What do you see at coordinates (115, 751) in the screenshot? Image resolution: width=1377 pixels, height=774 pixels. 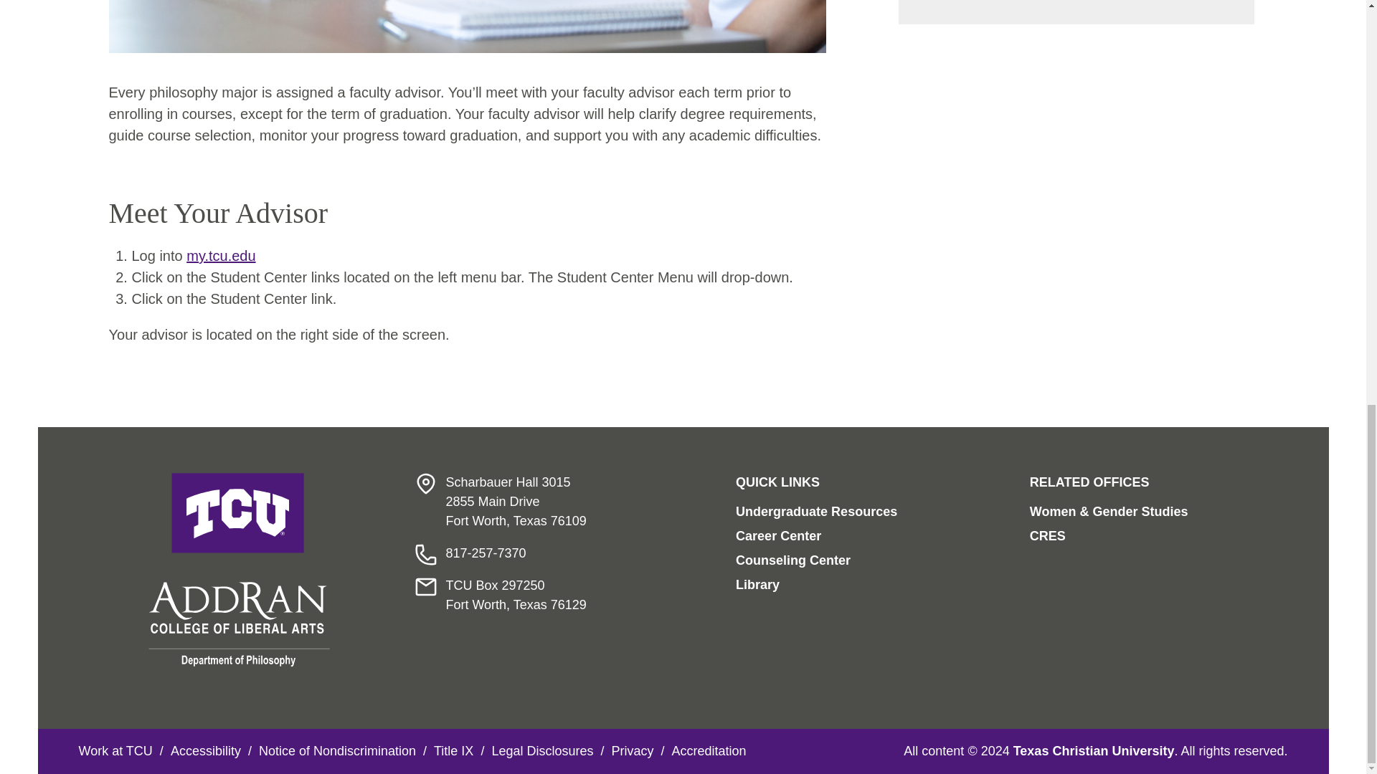 I see `Work at TCU` at bounding box center [115, 751].